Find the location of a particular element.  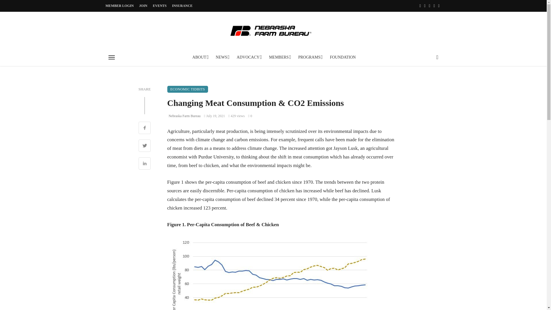

0 Comments is located at coordinates (250, 116).